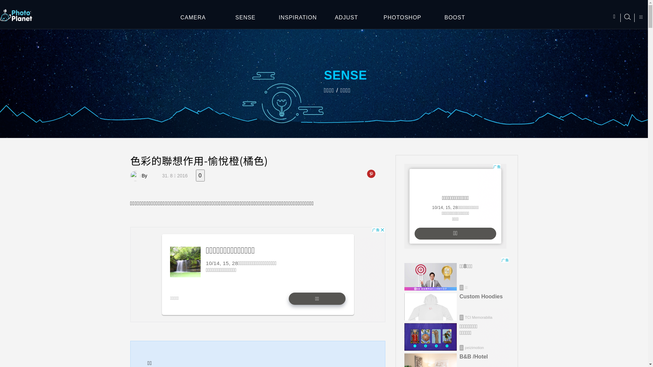 This screenshot has height=367, width=653. What do you see at coordinates (257, 275) in the screenshot?
I see `Advertisement` at bounding box center [257, 275].